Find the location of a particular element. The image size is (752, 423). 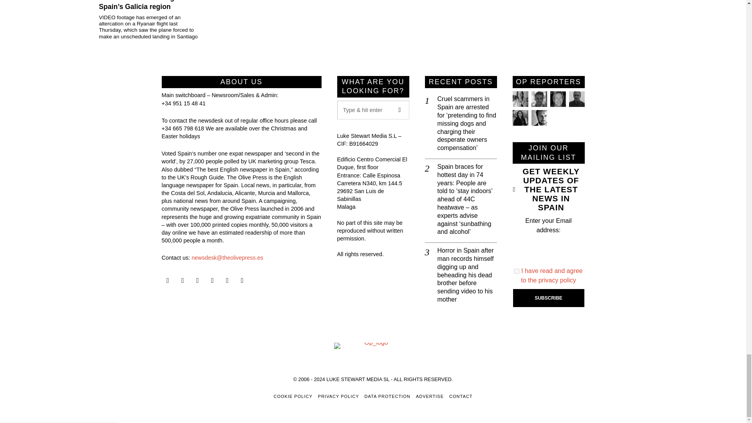

SUBSCRIBE is located at coordinates (548, 298).